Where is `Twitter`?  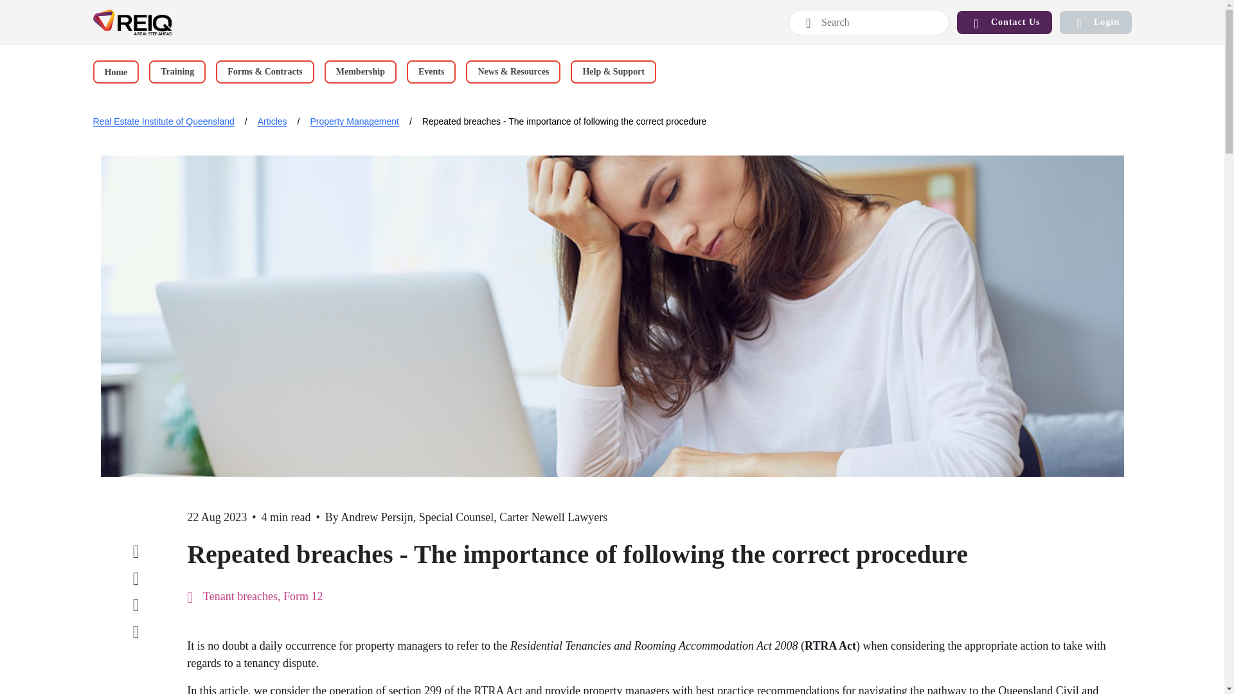 Twitter is located at coordinates (136, 576).